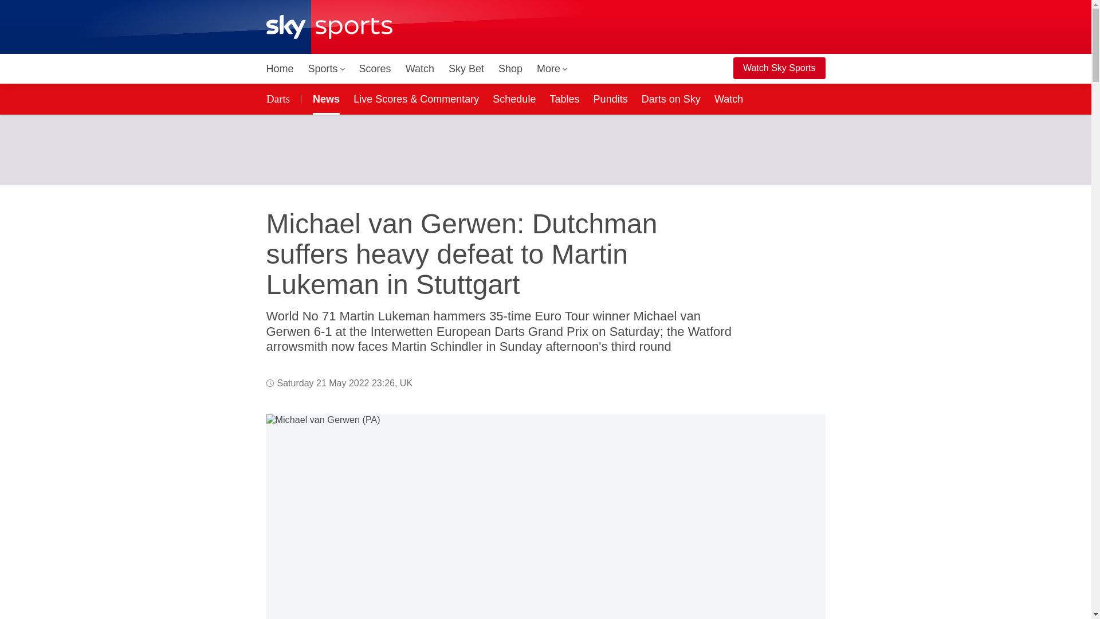 The width and height of the screenshot is (1100, 619). What do you see at coordinates (324, 99) in the screenshot?
I see `News` at bounding box center [324, 99].